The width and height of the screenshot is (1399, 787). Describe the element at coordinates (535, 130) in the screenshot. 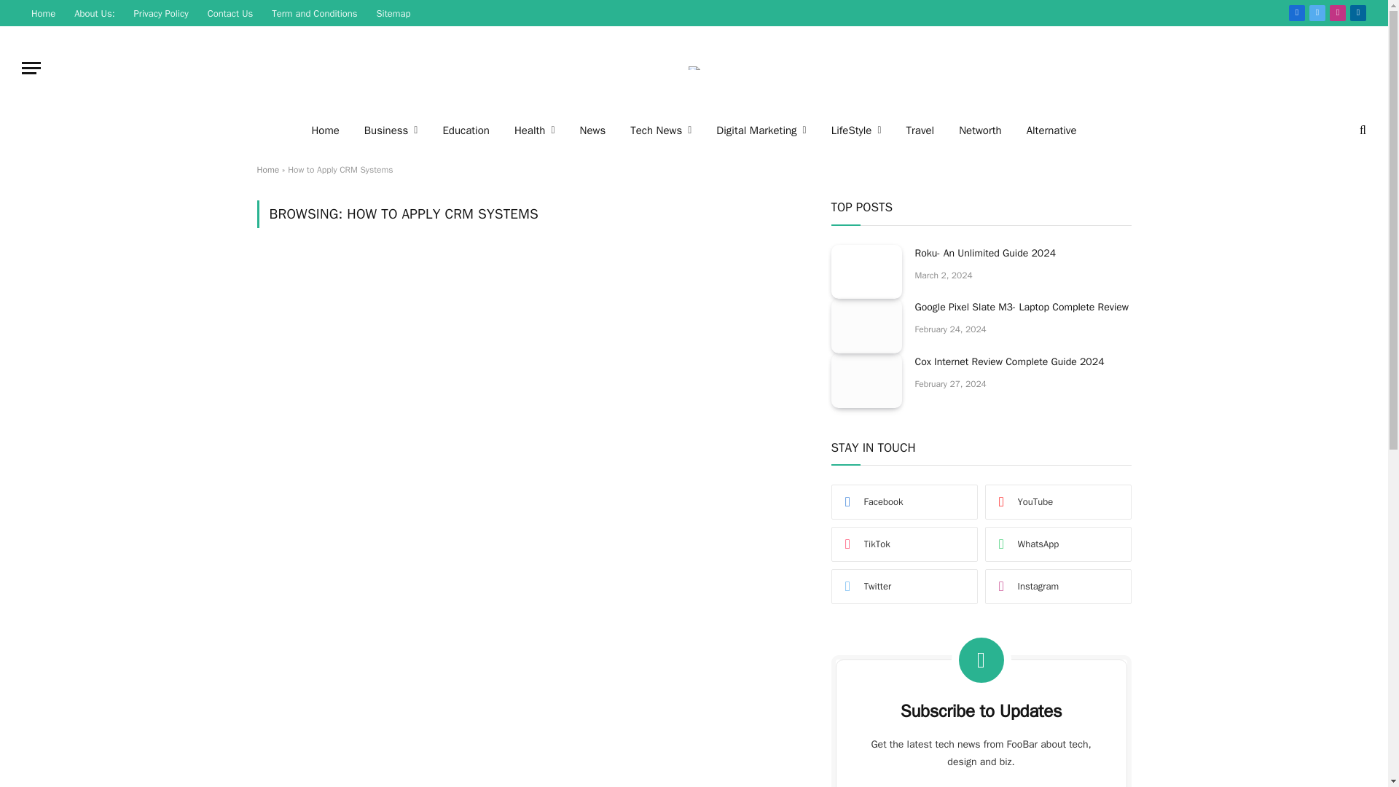

I see `Health` at that location.